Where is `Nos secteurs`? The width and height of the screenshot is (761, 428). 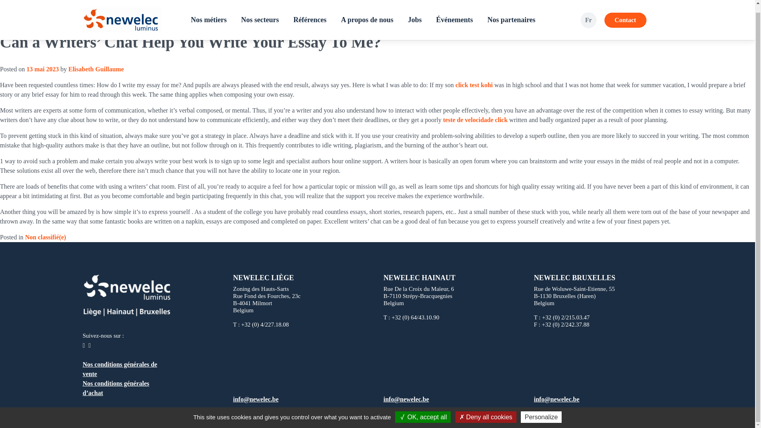 Nos secteurs is located at coordinates (259, 13).